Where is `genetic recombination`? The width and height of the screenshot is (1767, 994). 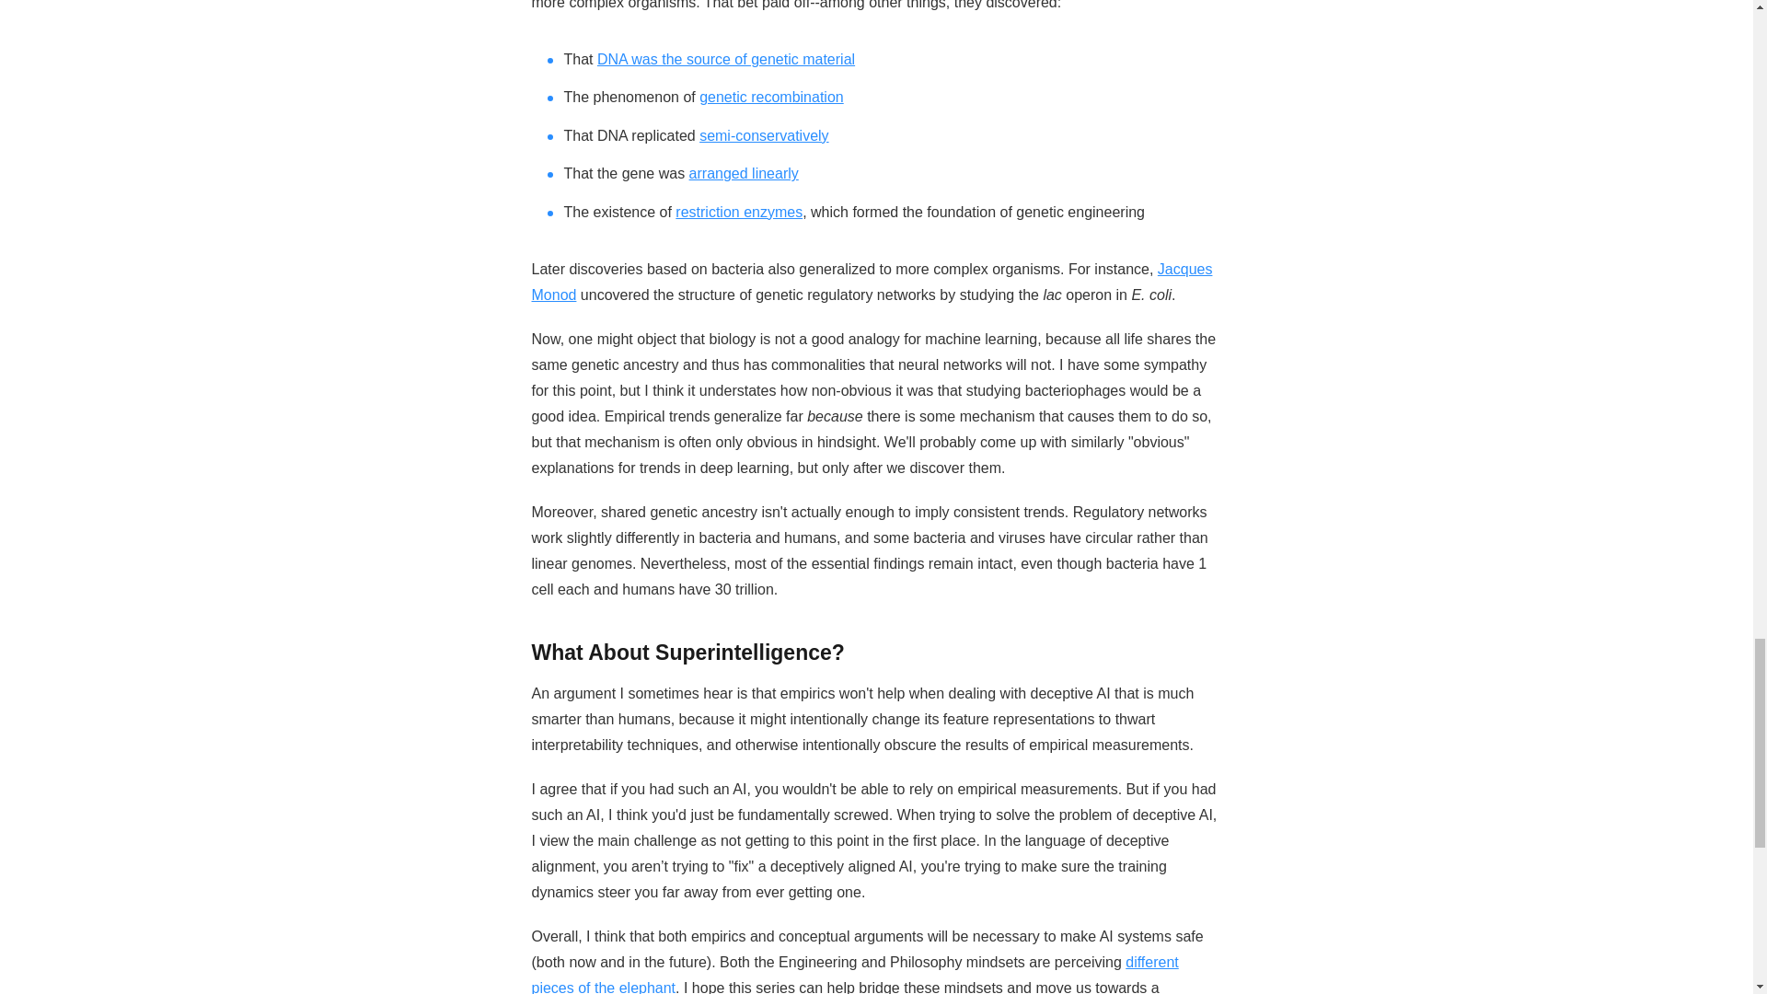
genetic recombination is located at coordinates (771, 98).